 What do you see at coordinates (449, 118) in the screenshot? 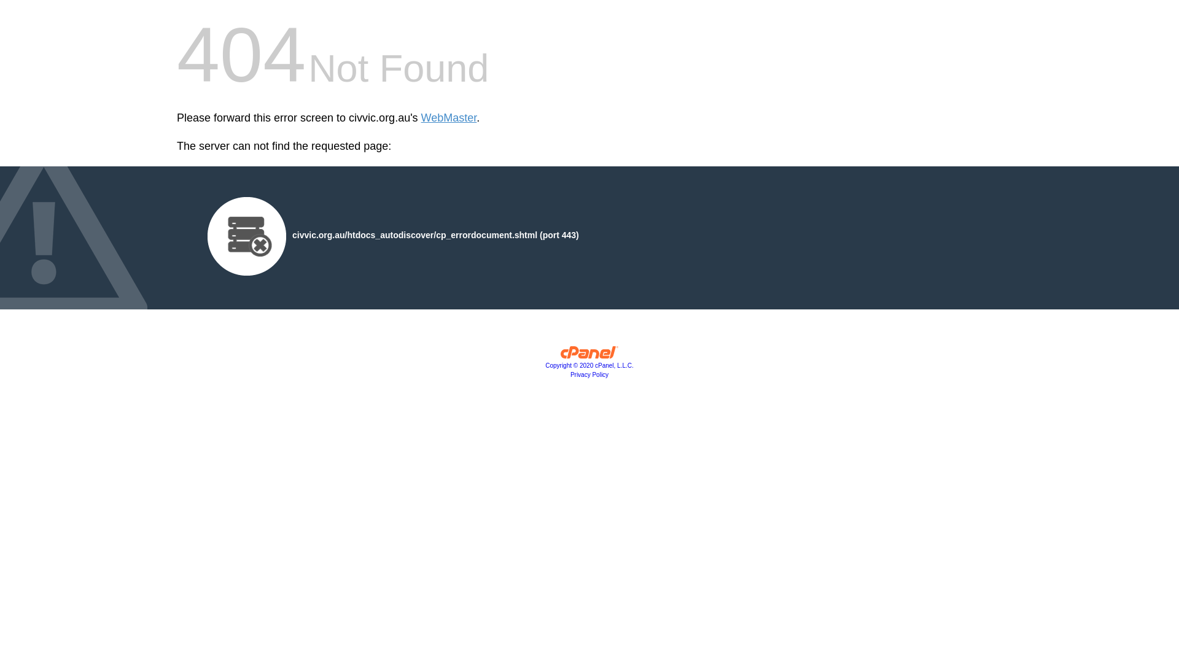
I see `WebMaster` at bounding box center [449, 118].